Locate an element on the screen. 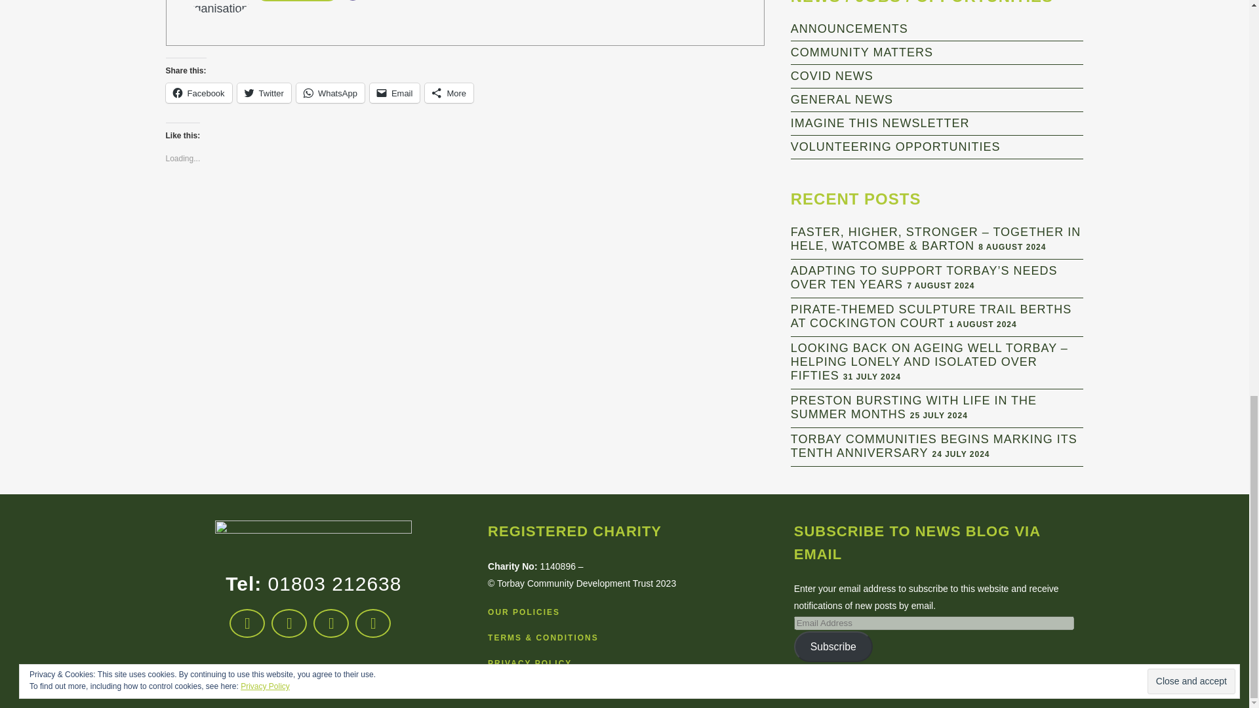 Image resolution: width=1259 pixels, height=708 pixels. Click to email a link to a friend is located at coordinates (395, 93).